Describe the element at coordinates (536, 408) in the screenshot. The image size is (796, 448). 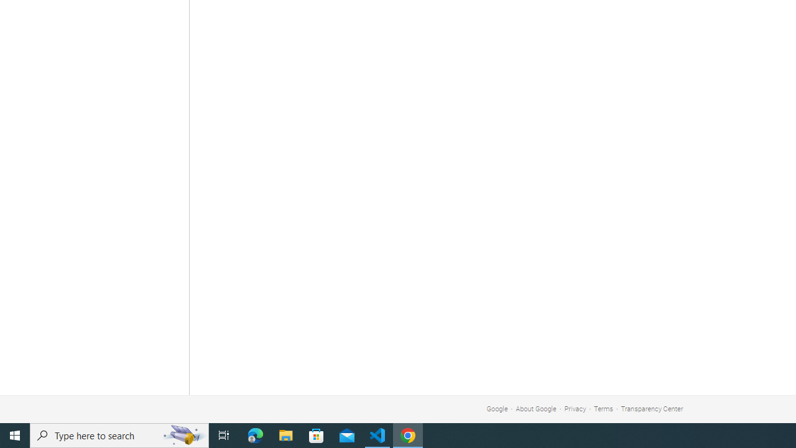
I see `About Google` at that location.